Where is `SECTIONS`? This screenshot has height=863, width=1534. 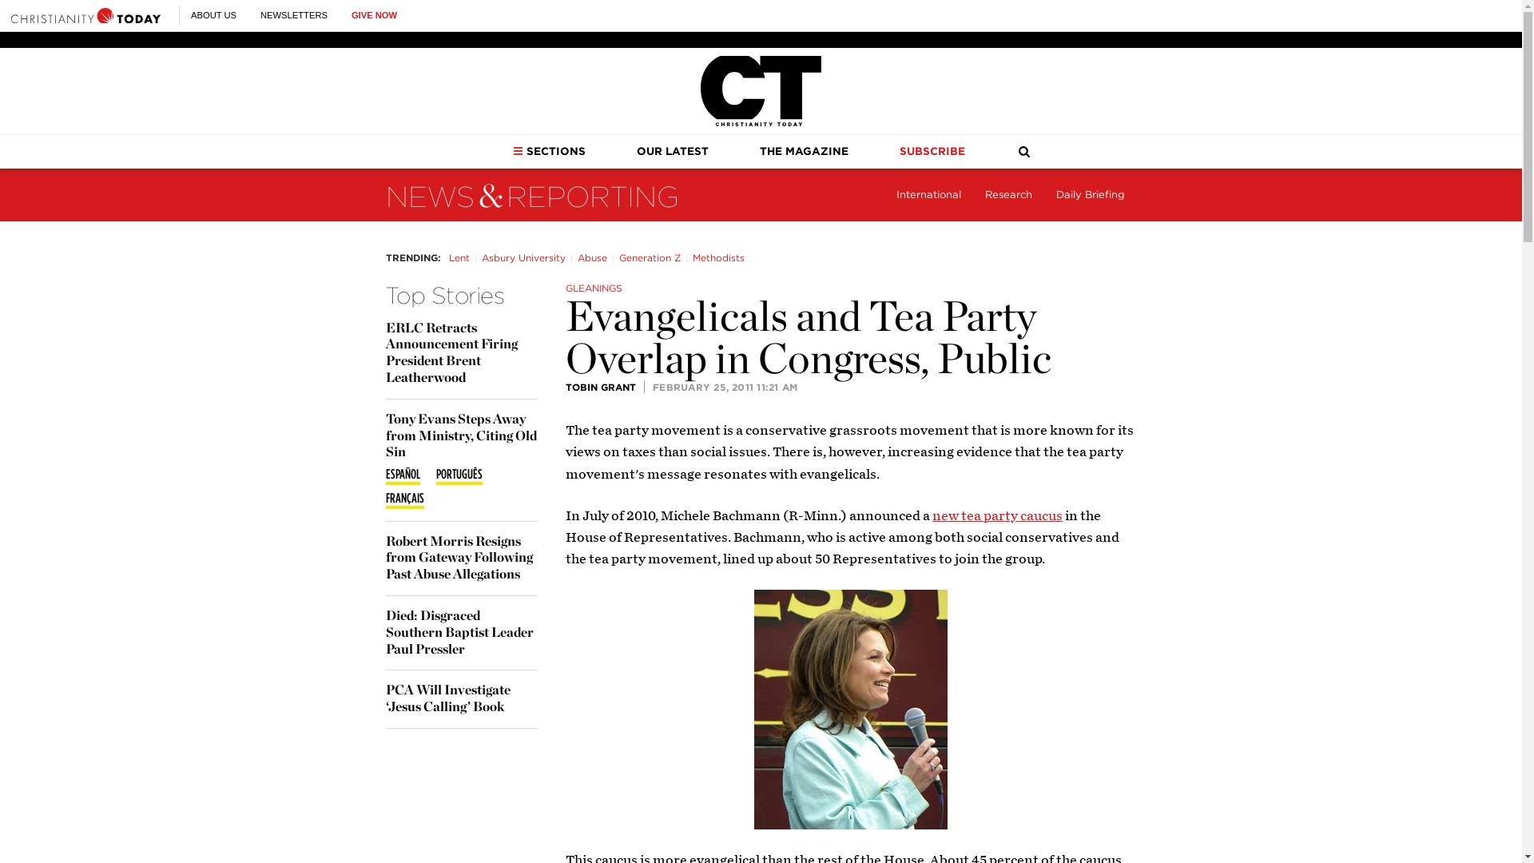 SECTIONS is located at coordinates (549, 151).